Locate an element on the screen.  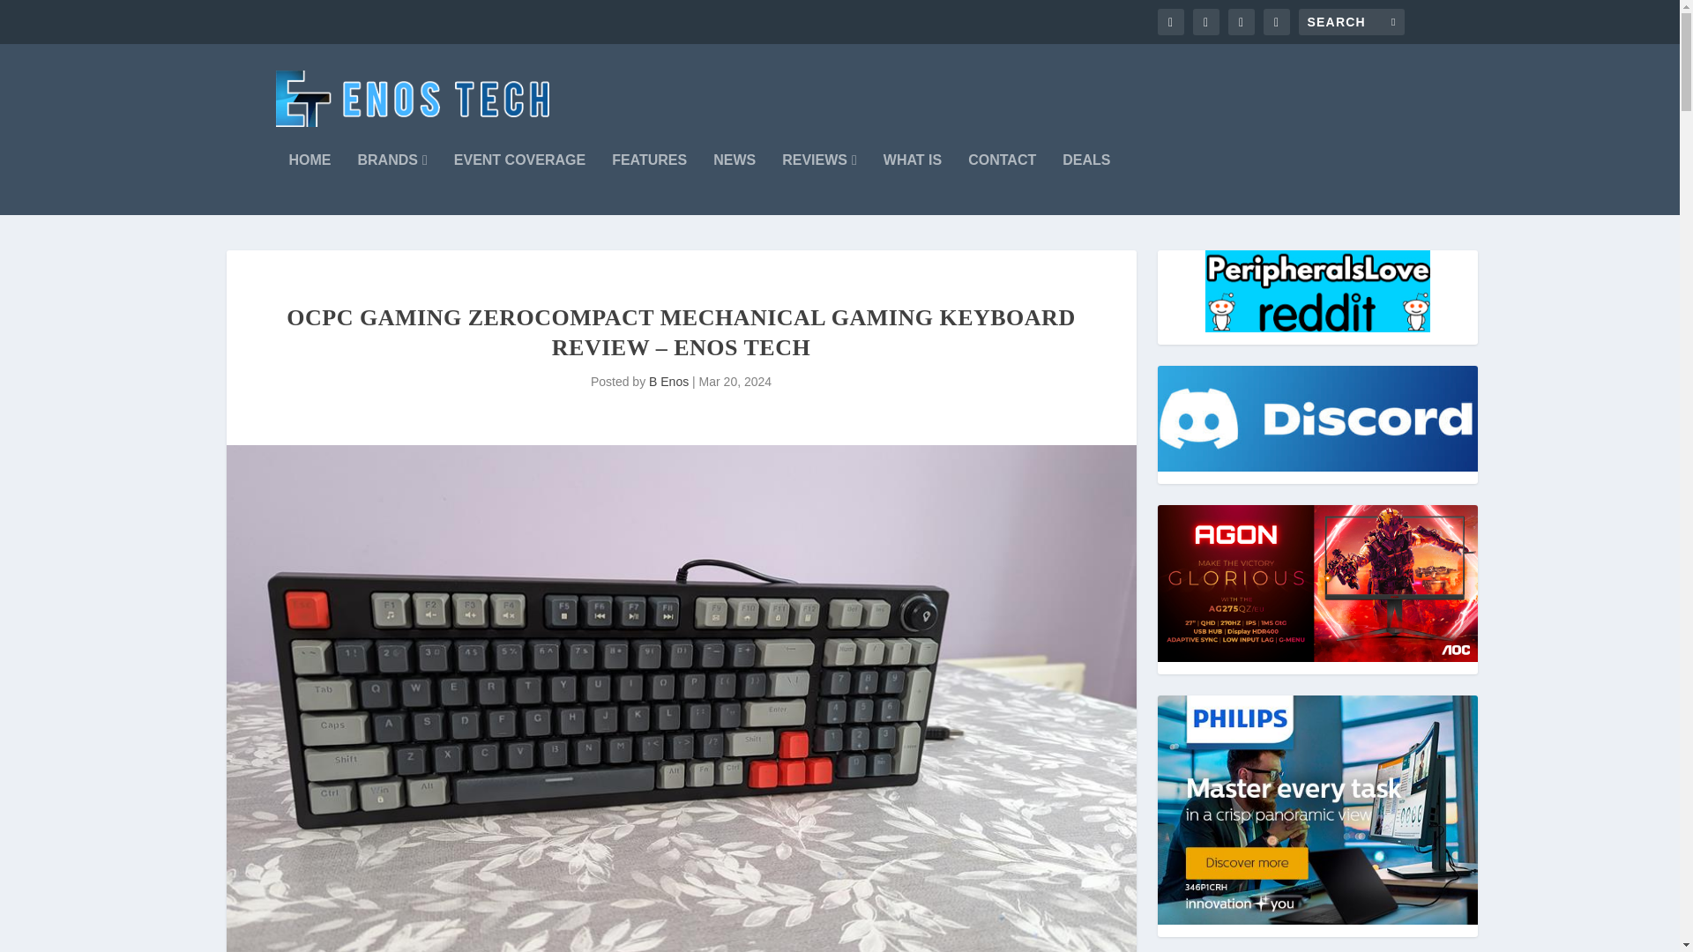
Posts by B Enos is located at coordinates (668, 381).